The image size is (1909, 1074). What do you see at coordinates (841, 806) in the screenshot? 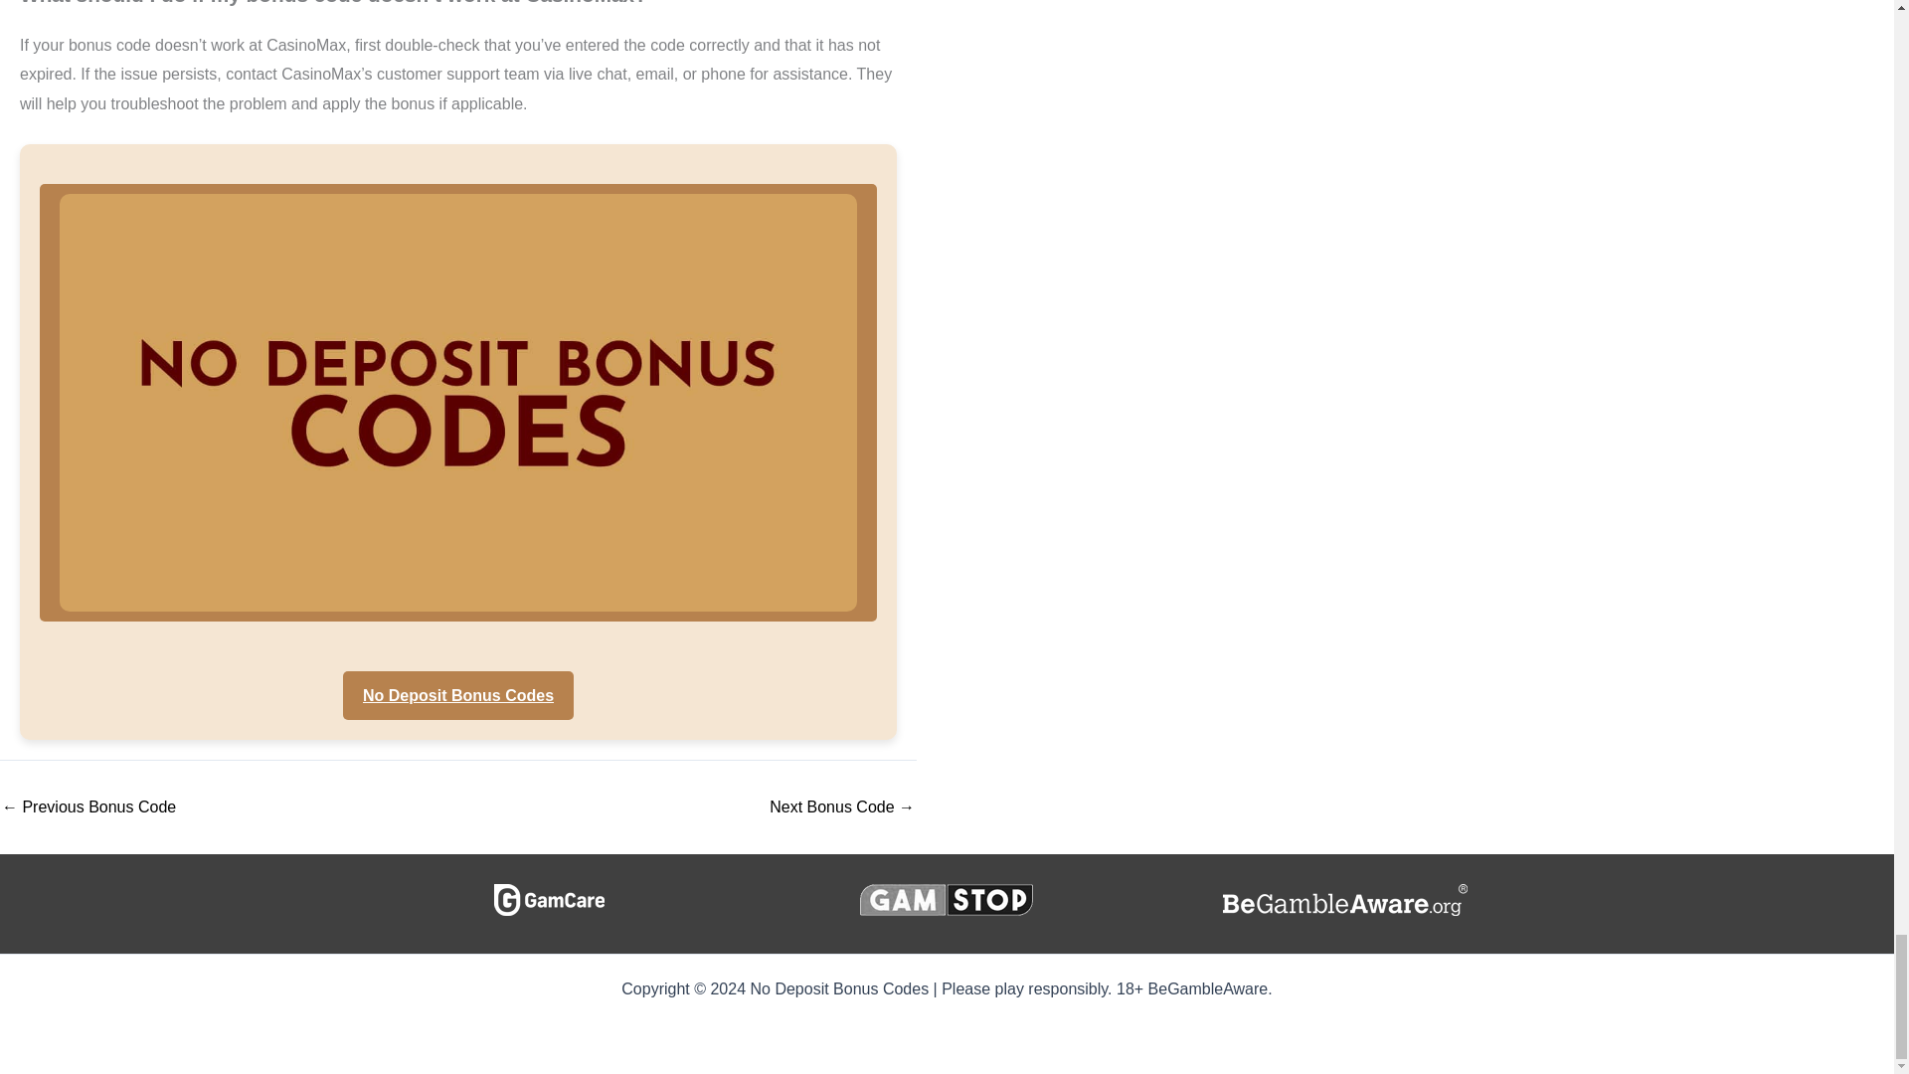
I see `Royal Valley Casino` at bounding box center [841, 806].